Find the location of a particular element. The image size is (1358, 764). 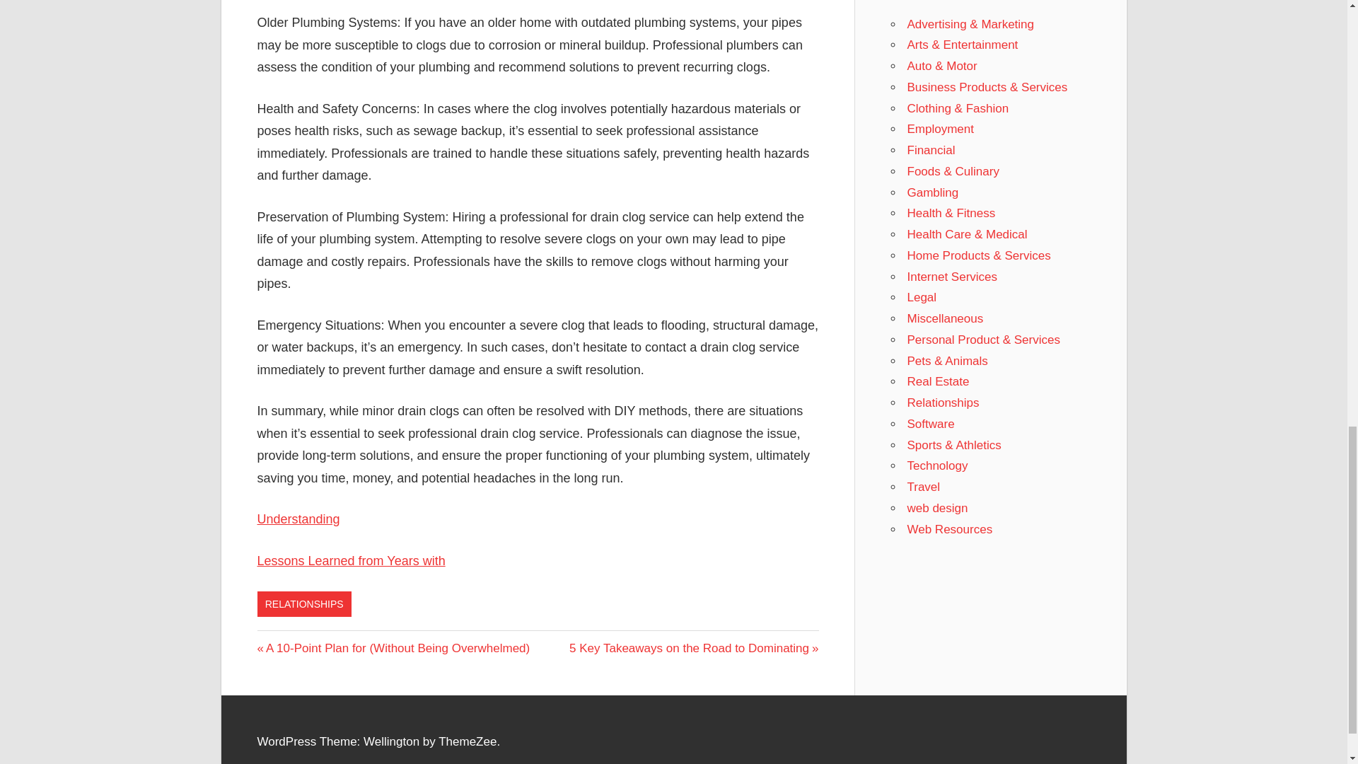

Understanding is located at coordinates (298, 519).